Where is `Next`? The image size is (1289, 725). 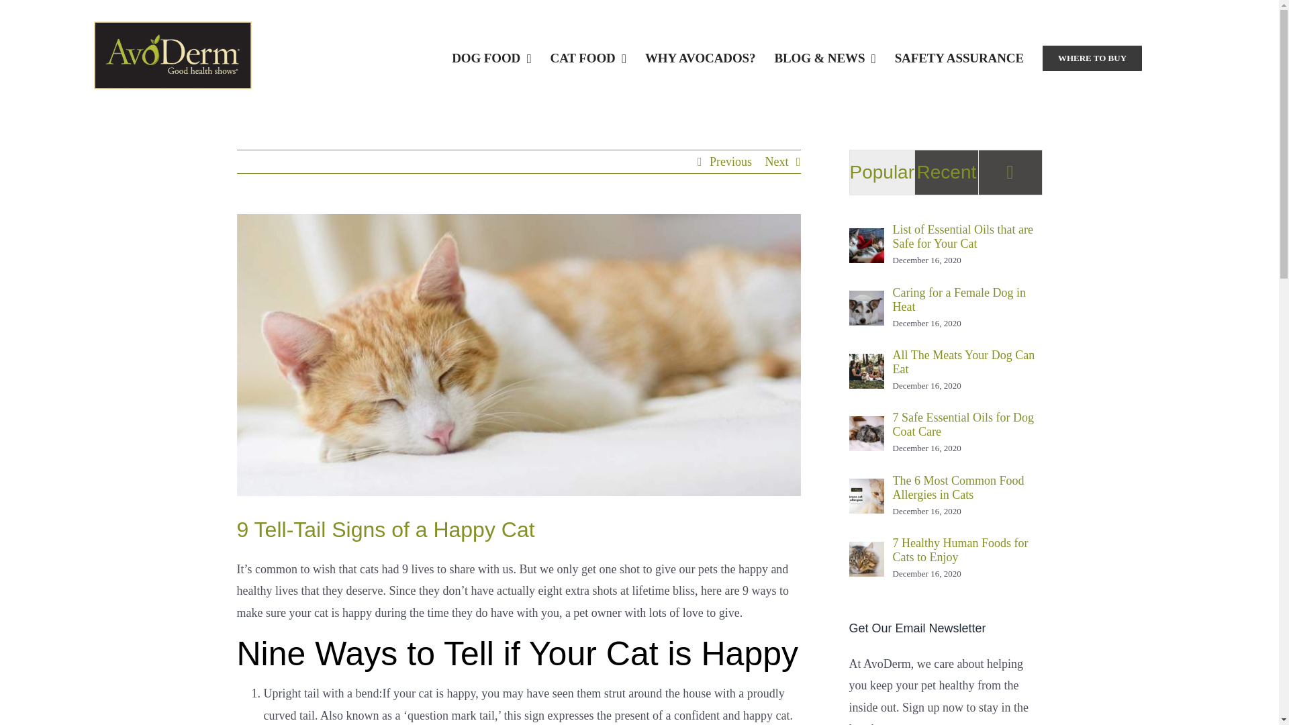
Next is located at coordinates (777, 161).